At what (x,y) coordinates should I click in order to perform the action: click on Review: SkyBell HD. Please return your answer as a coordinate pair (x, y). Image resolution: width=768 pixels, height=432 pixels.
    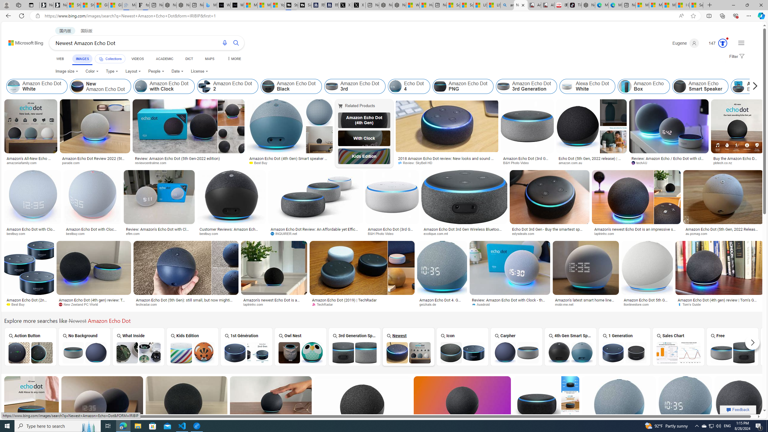
    Looking at the image, I should click on (417, 163).